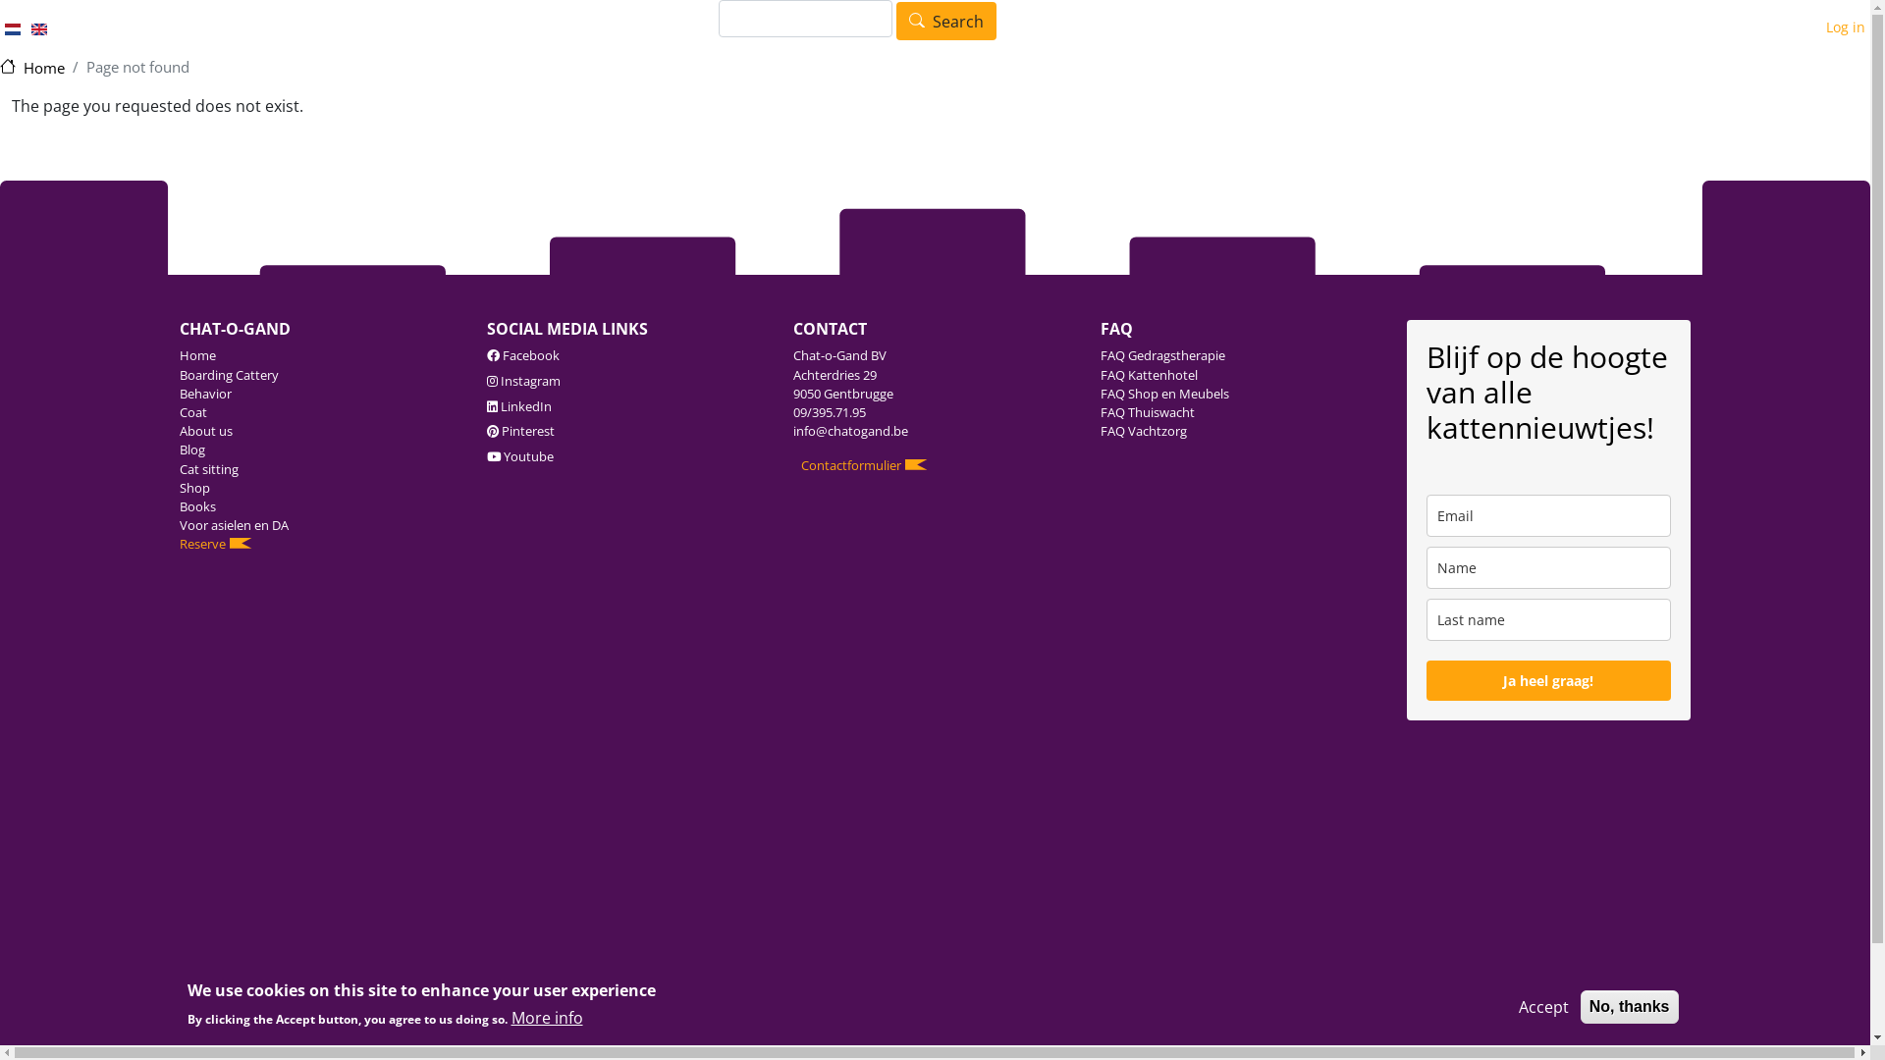 The height and width of the screenshot is (1060, 1885). I want to click on info@chatogand.be, so click(850, 431).